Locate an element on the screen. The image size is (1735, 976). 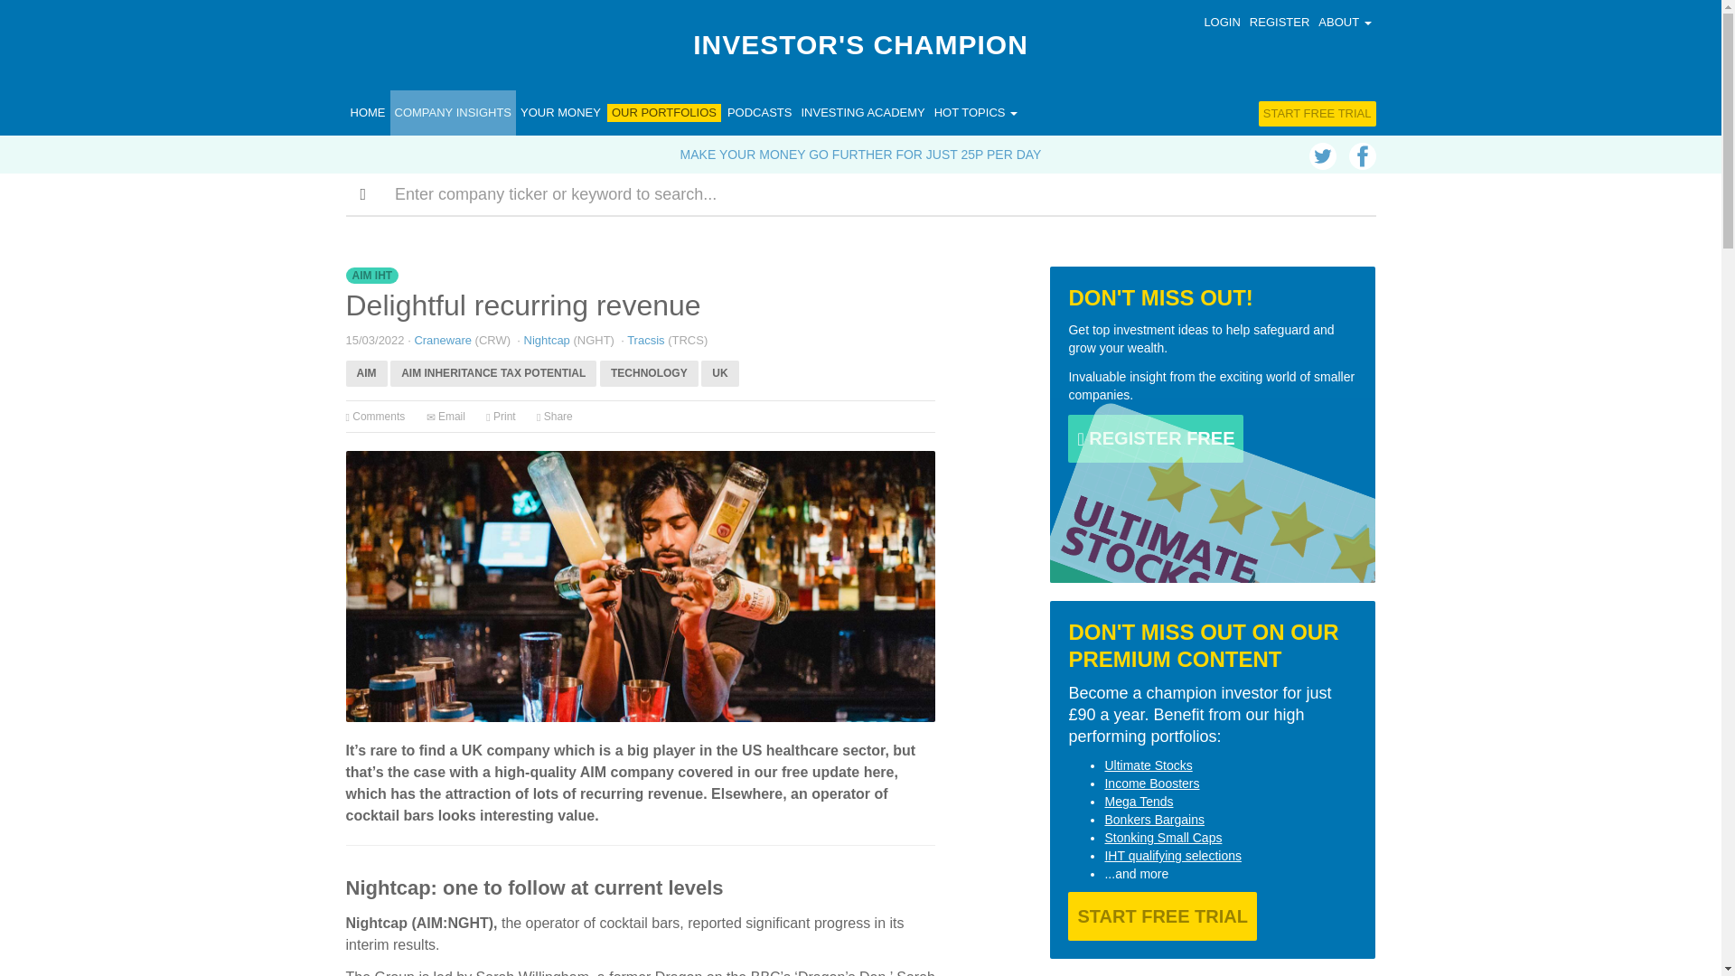
OUR PORTFOLIOS is located at coordinates (664, 112).